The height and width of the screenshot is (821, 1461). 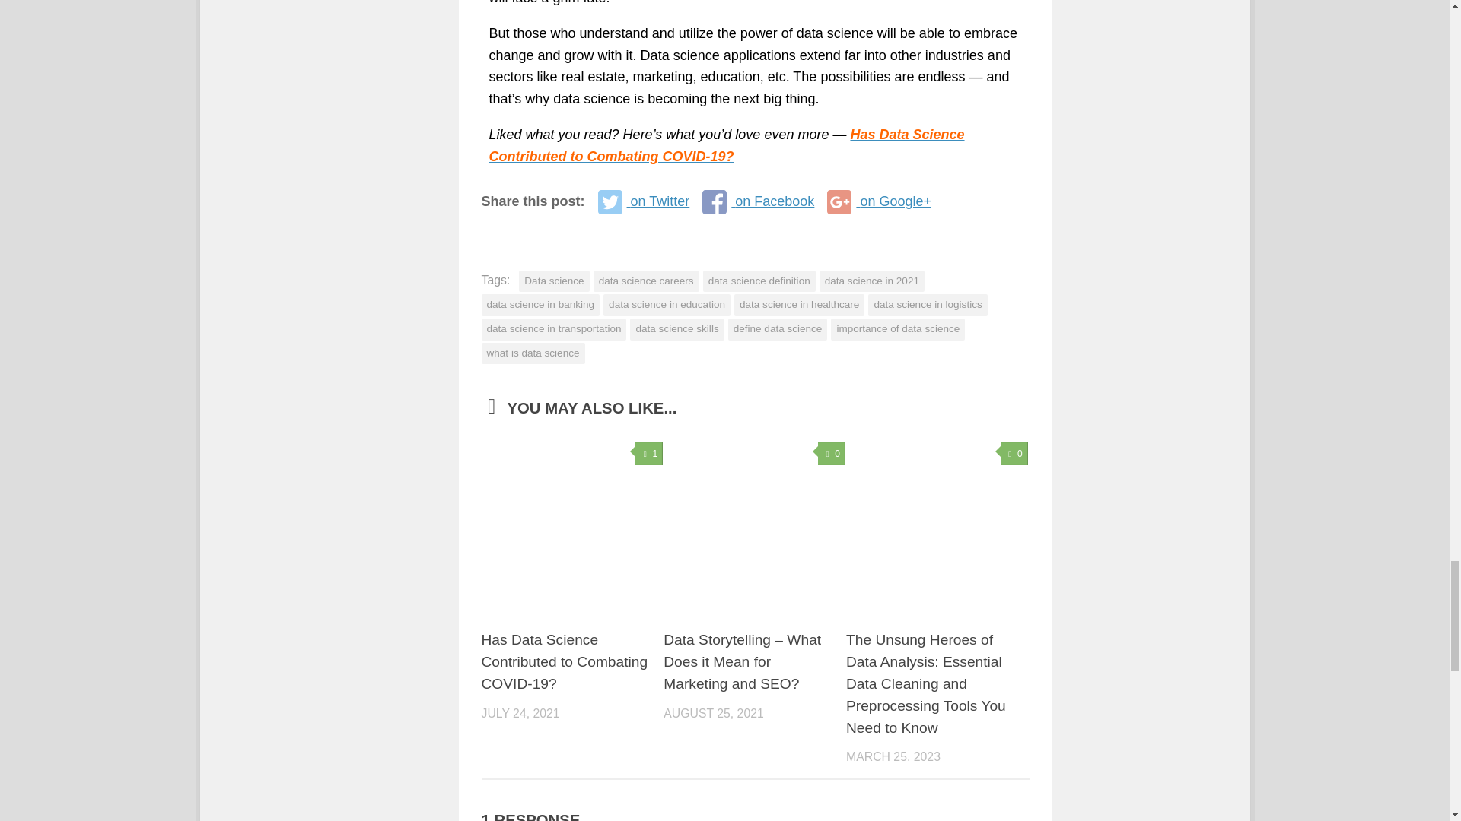 What do you see at coordinates (644, 201) in the screenshot?
I see `on Twitter` at bounding box center [644, 201].